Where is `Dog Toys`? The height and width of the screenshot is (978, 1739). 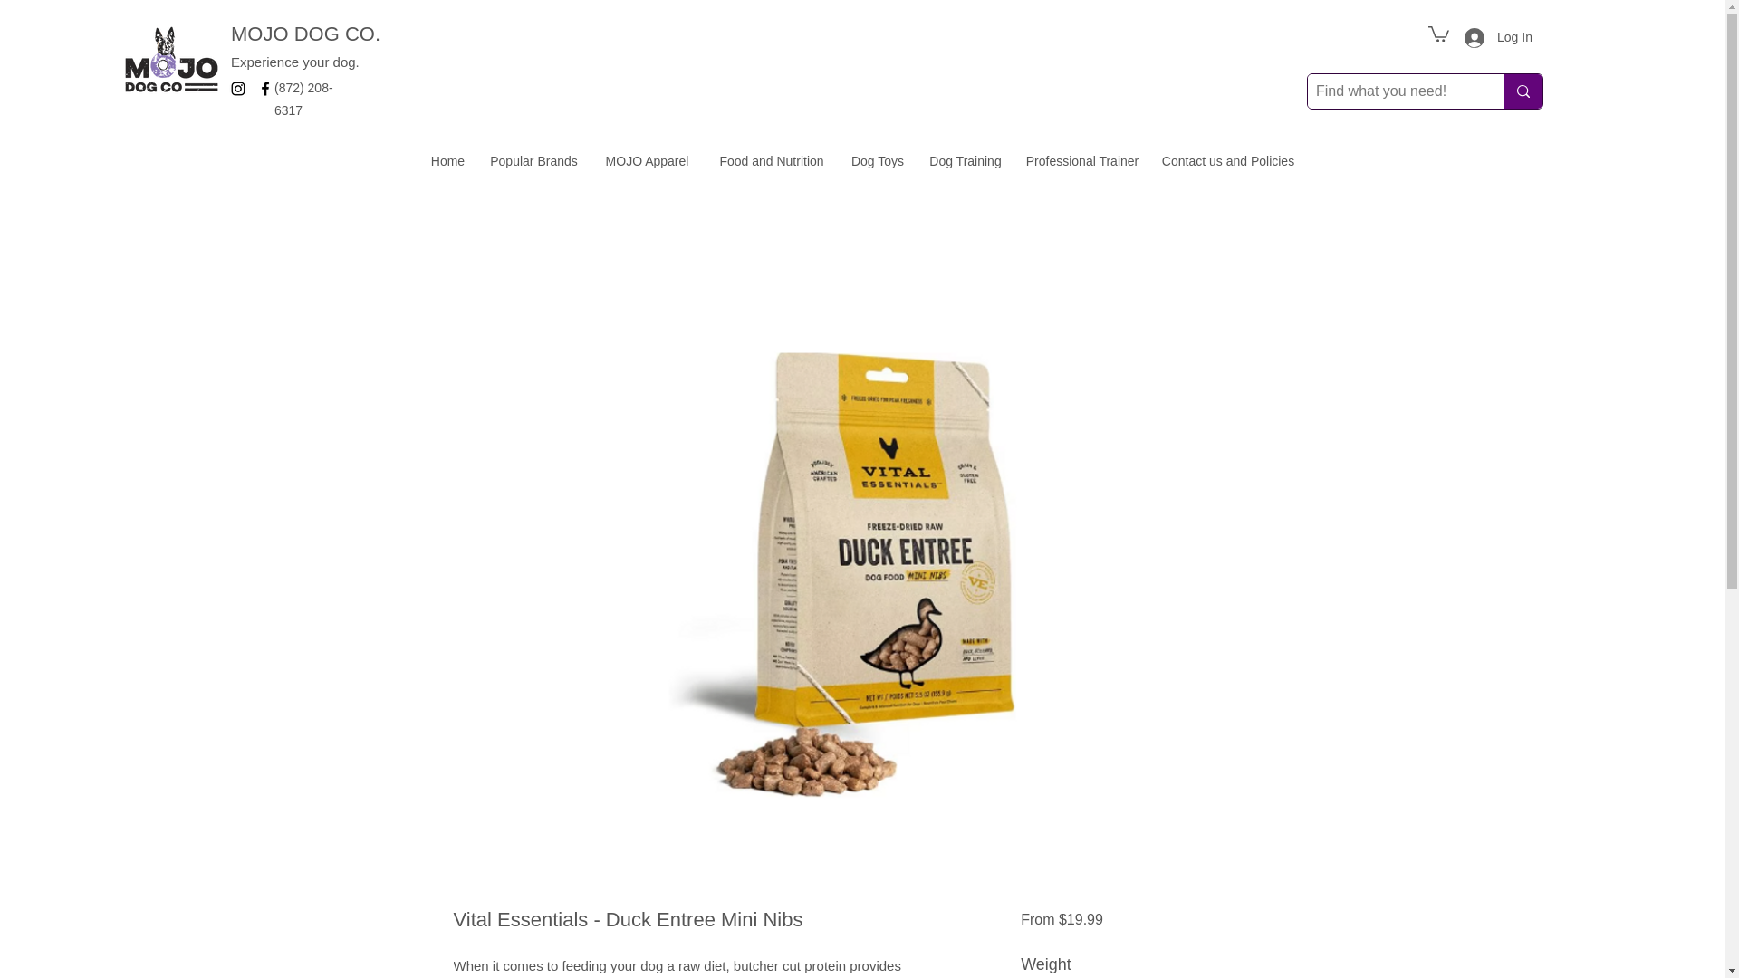 Dog Toys is located at coordinates (877, 161).